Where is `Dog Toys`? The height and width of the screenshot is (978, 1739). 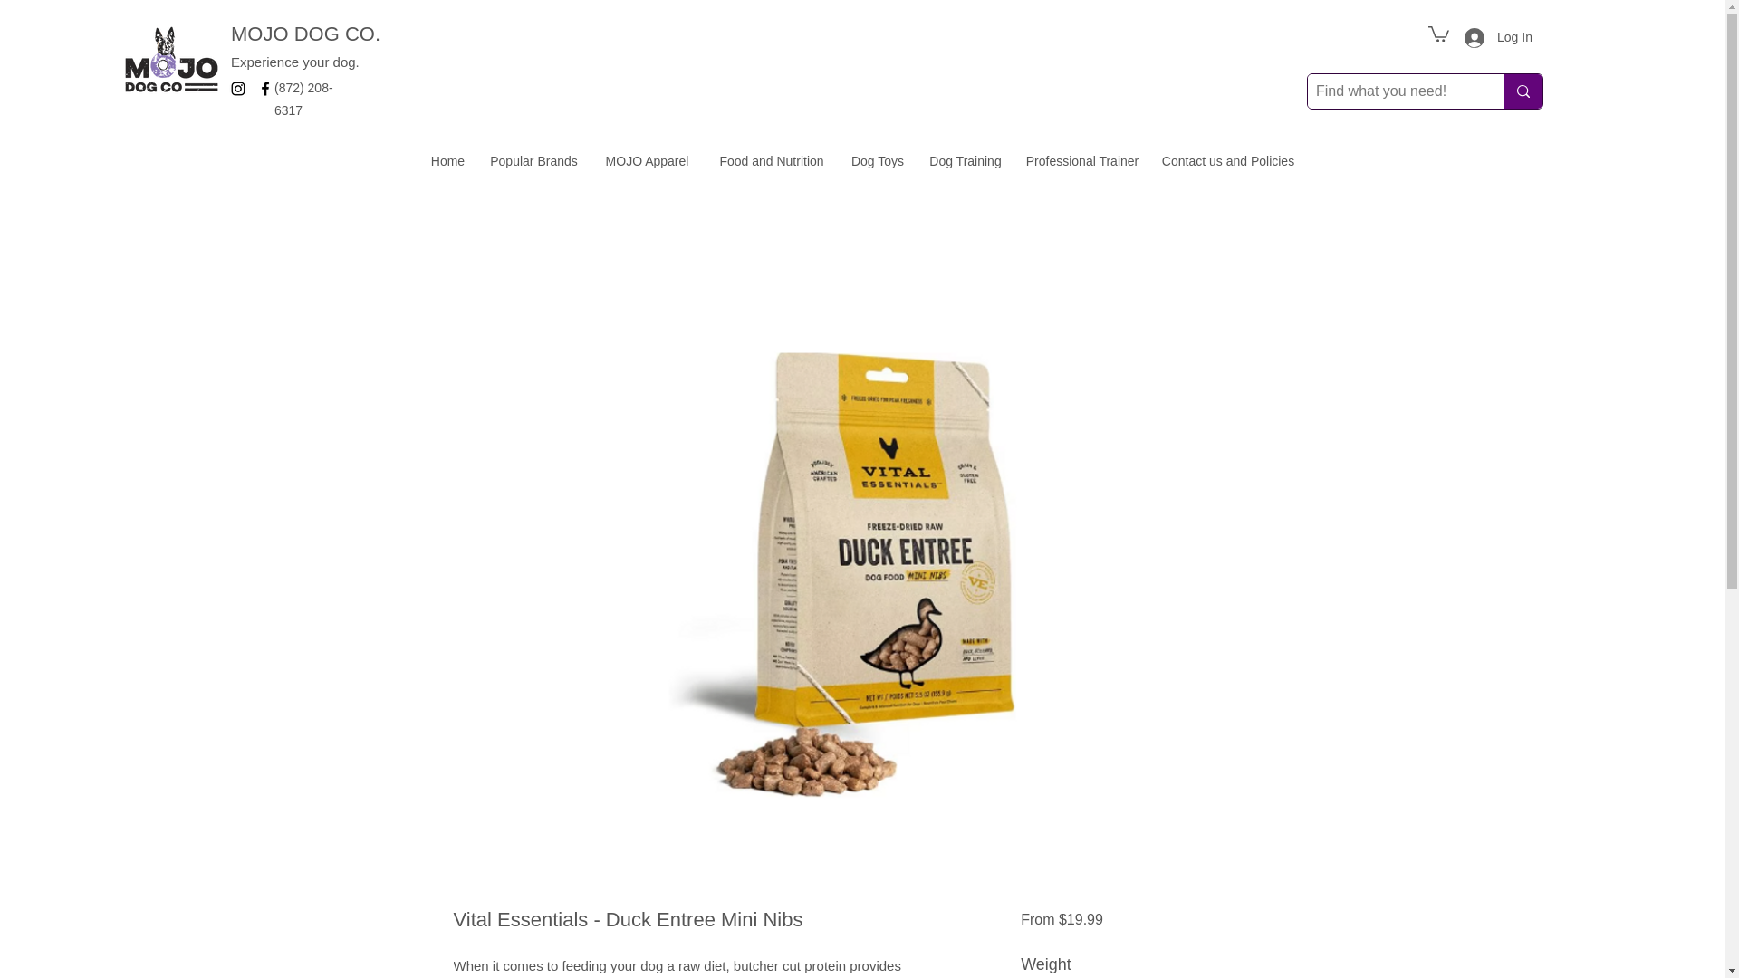 Dog Toys is located at coordinates (877, 161).